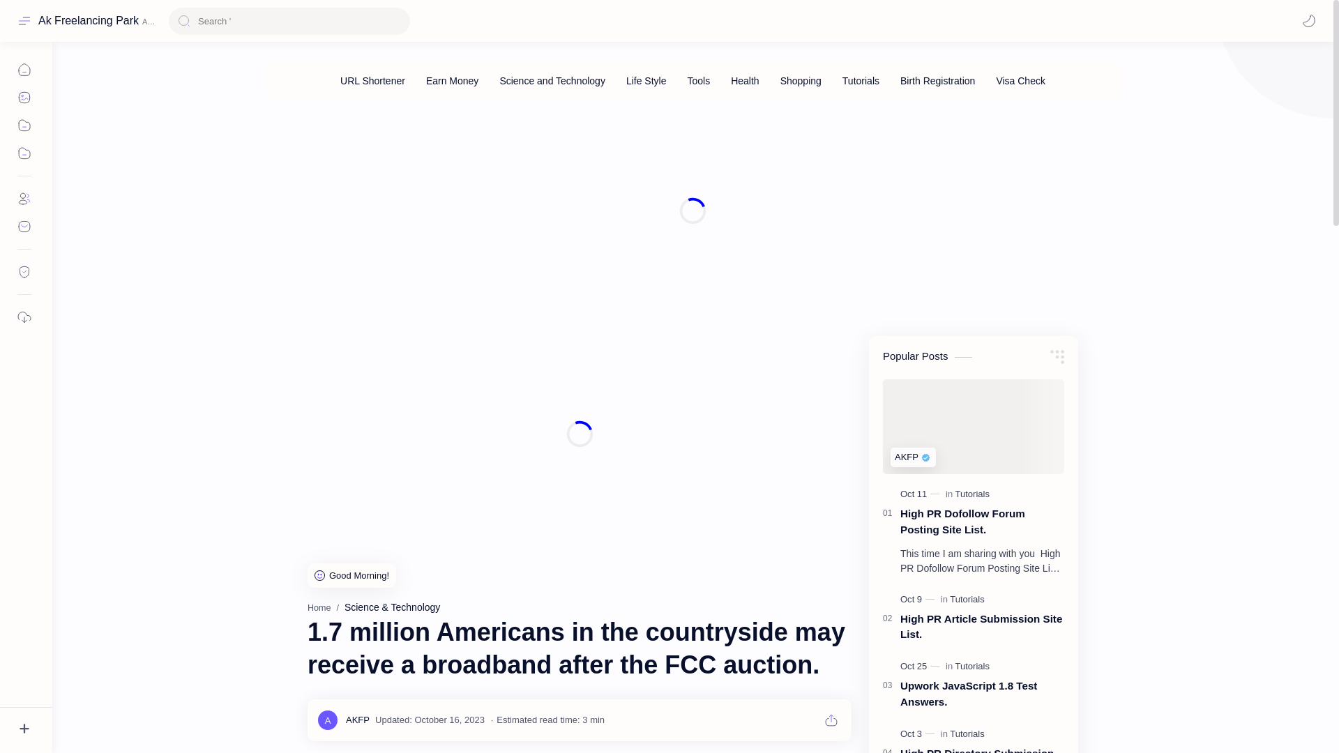 The width and height of the screenshot is (1339, 753). What do you see at coordinates (319, 608) in the screenshot?
I see `Home` at bounding box center [319, 608].